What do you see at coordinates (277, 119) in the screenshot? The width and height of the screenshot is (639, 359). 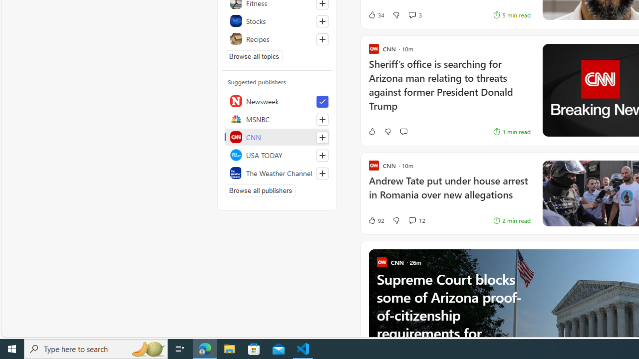 I see `MSNBC` at bounding box center [277, 119].